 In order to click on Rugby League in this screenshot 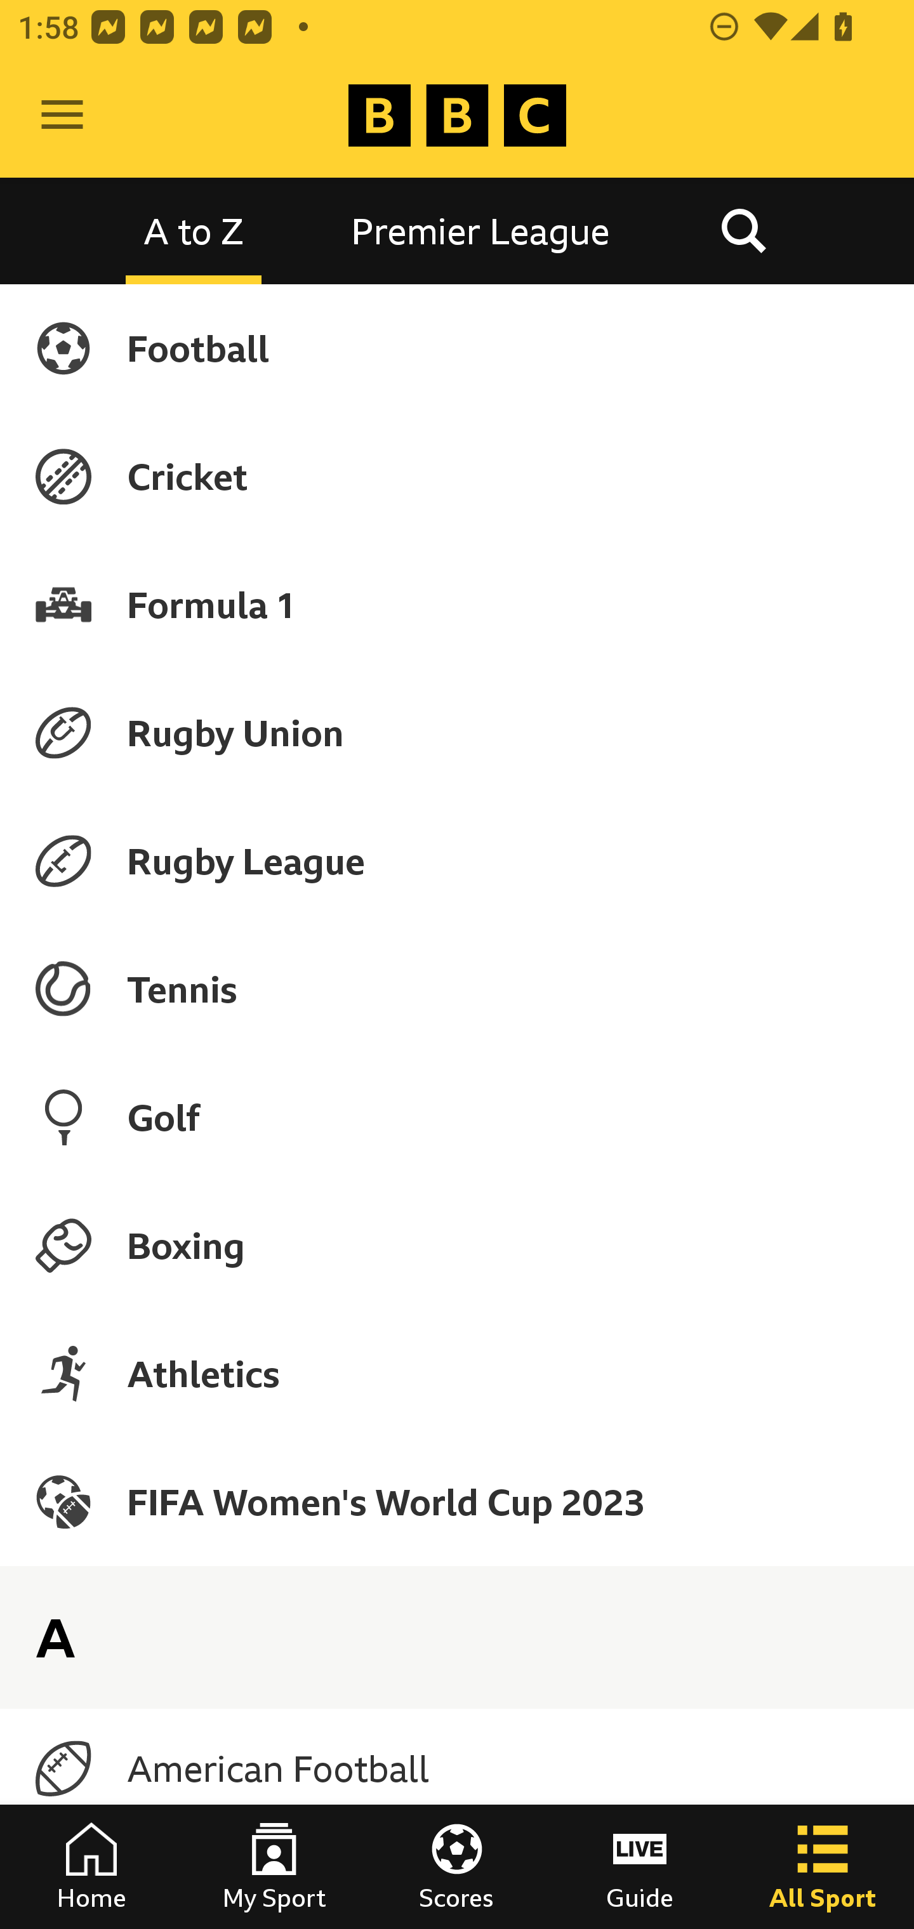, I will do `click(457, 861)`.